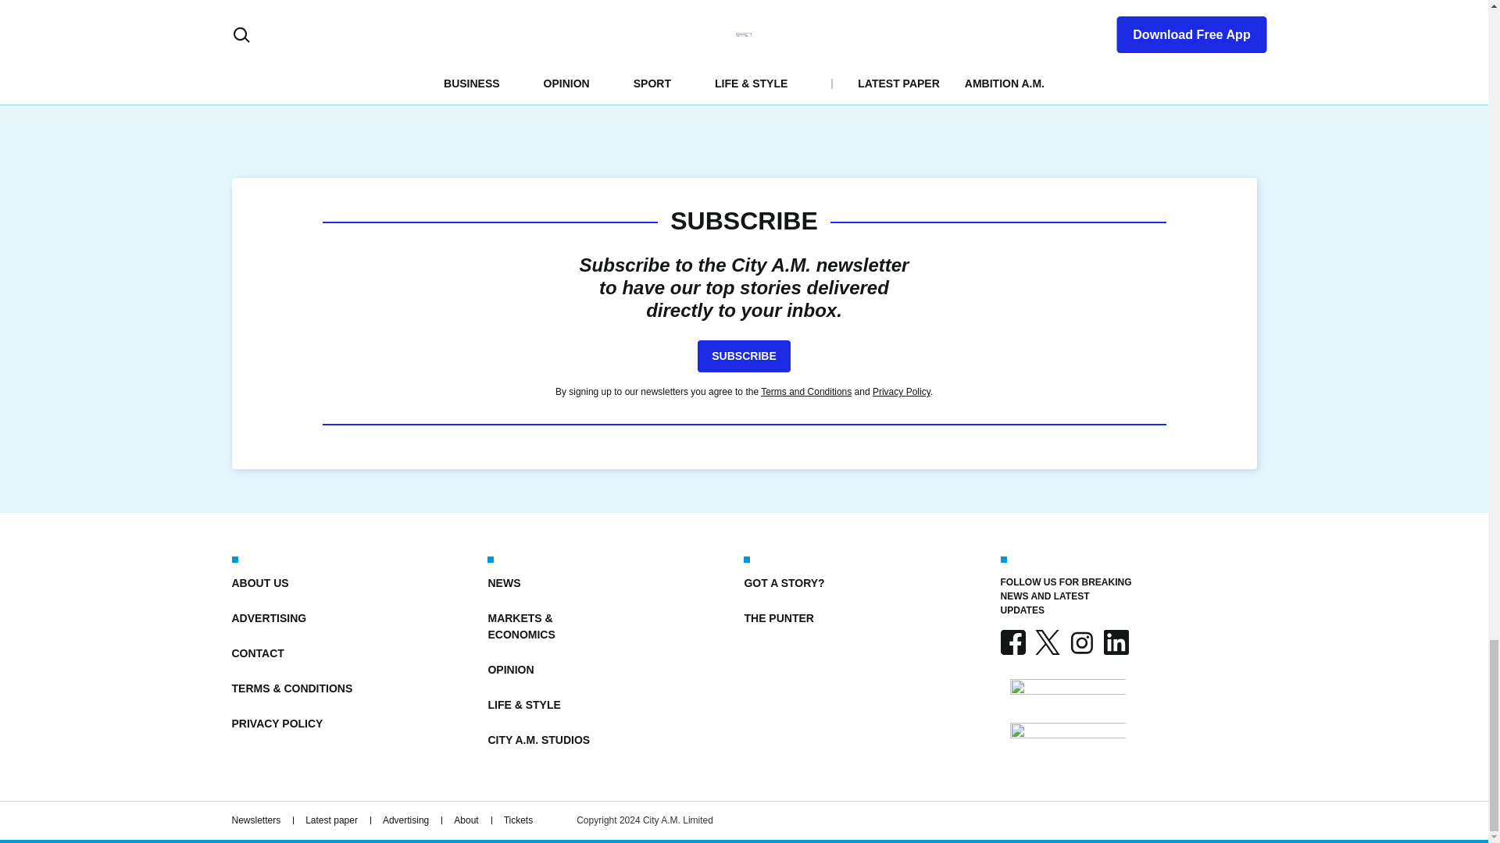  Describe the element at coordinates (1115, 642) in the screenshot. I see `LINKEDIN` at that location.